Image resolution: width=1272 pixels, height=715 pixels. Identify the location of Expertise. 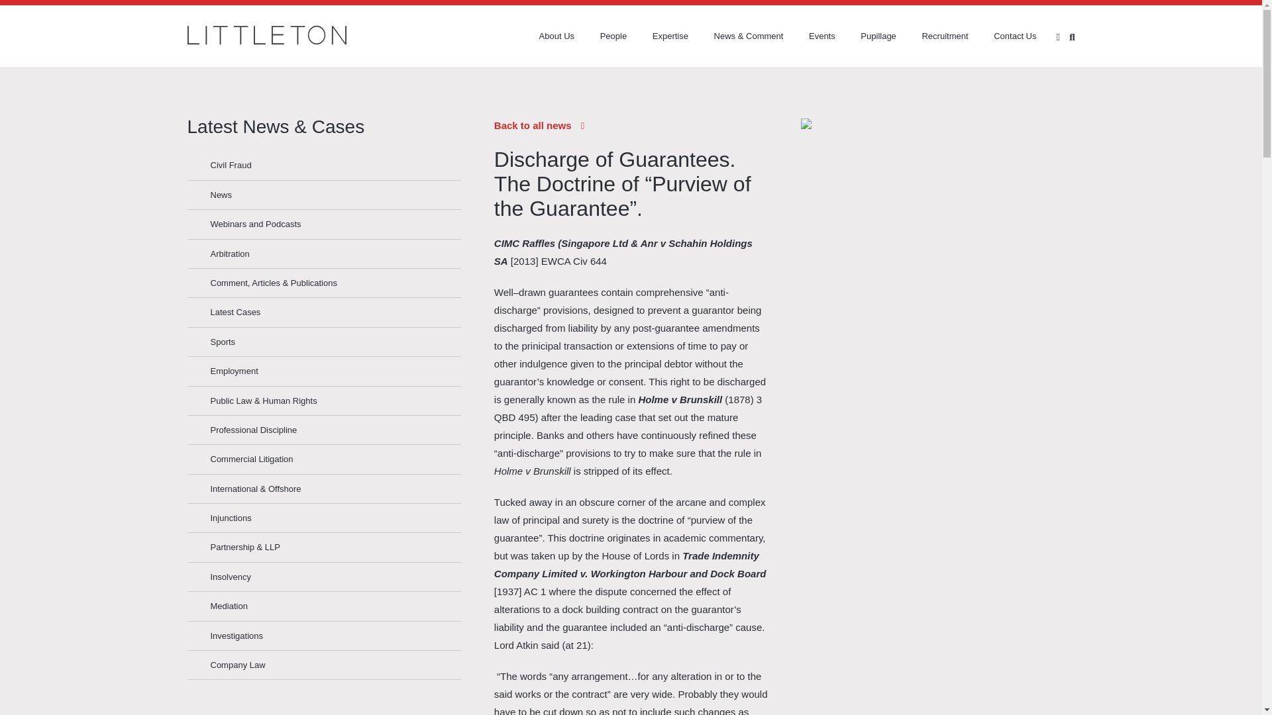
(659, 36).